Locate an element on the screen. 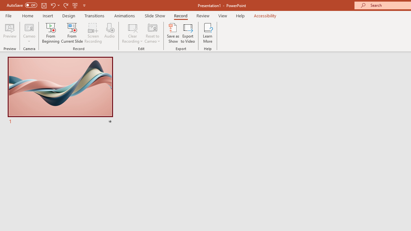  Reset to Cameo is located at coordinates (152, 33).